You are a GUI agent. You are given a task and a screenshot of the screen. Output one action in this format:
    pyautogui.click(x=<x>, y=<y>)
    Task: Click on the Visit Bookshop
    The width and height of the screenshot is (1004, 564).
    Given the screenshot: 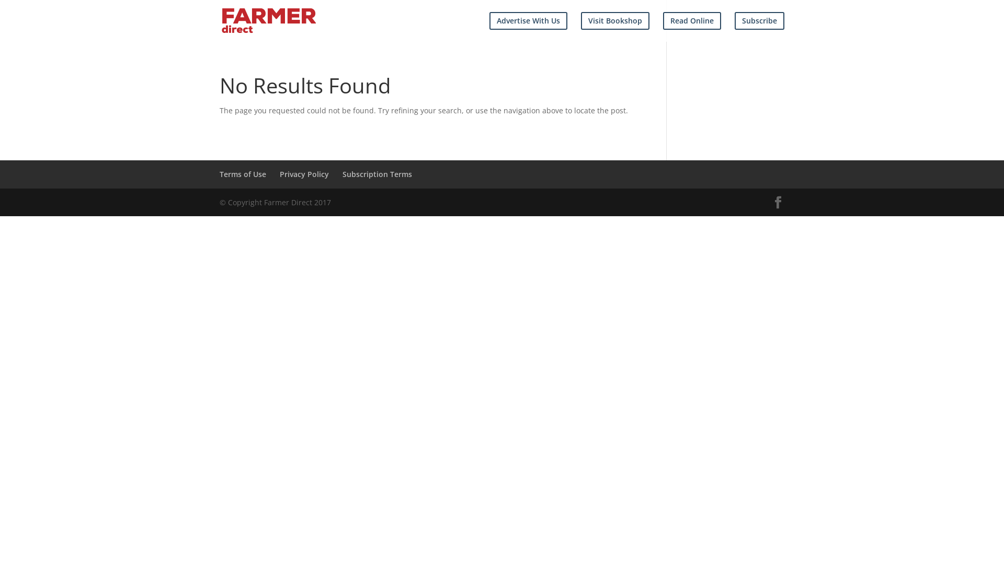 What is the action you would take?
    pyautogui.click(x=615, y=21)
    